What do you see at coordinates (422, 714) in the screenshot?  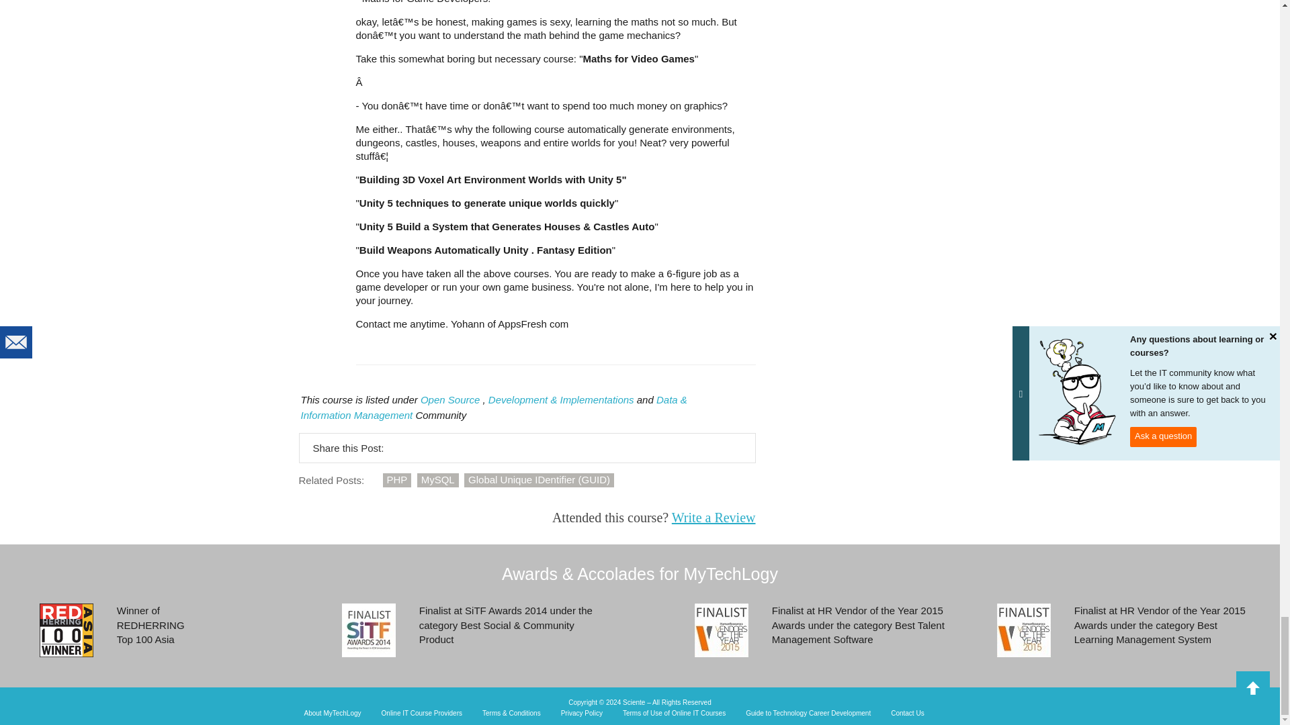 I see `Online IT Course Providers` at bounding box center [422, 714].